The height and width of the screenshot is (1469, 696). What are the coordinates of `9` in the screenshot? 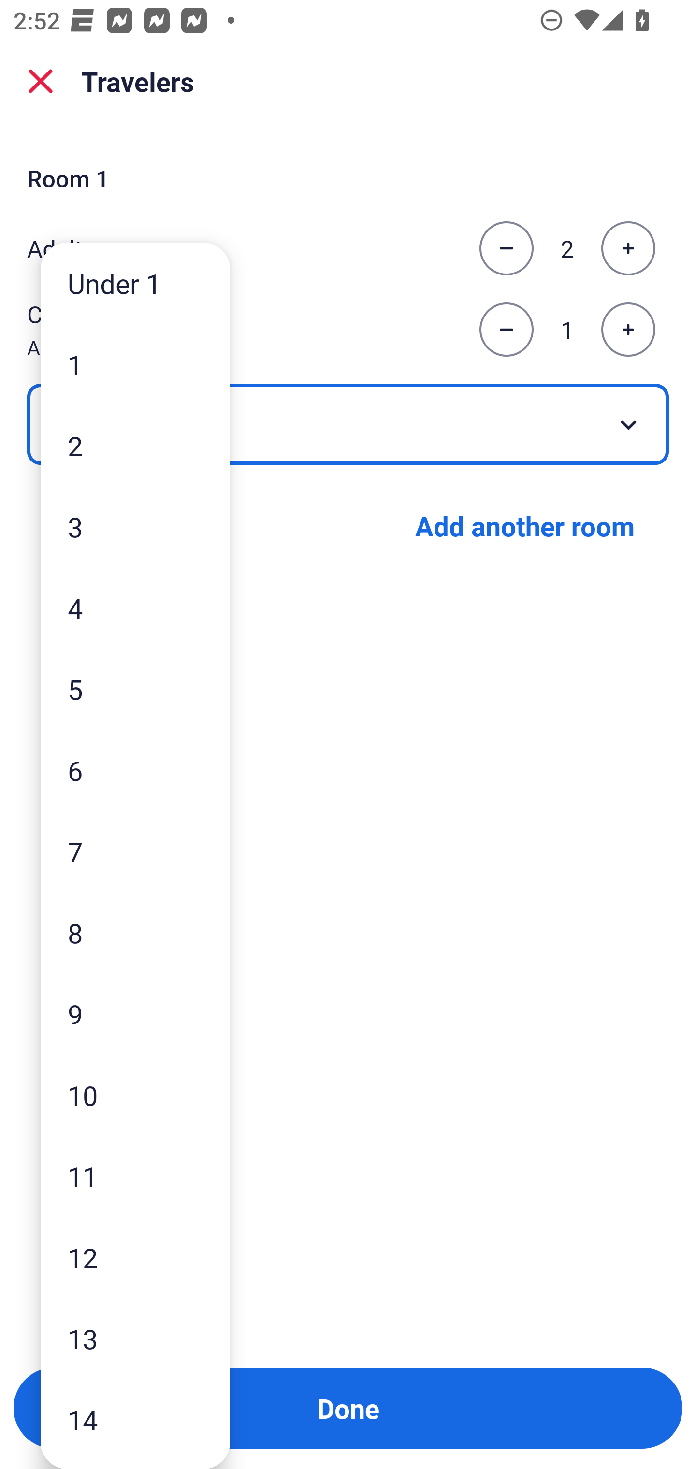 It's located at (135, 1013).